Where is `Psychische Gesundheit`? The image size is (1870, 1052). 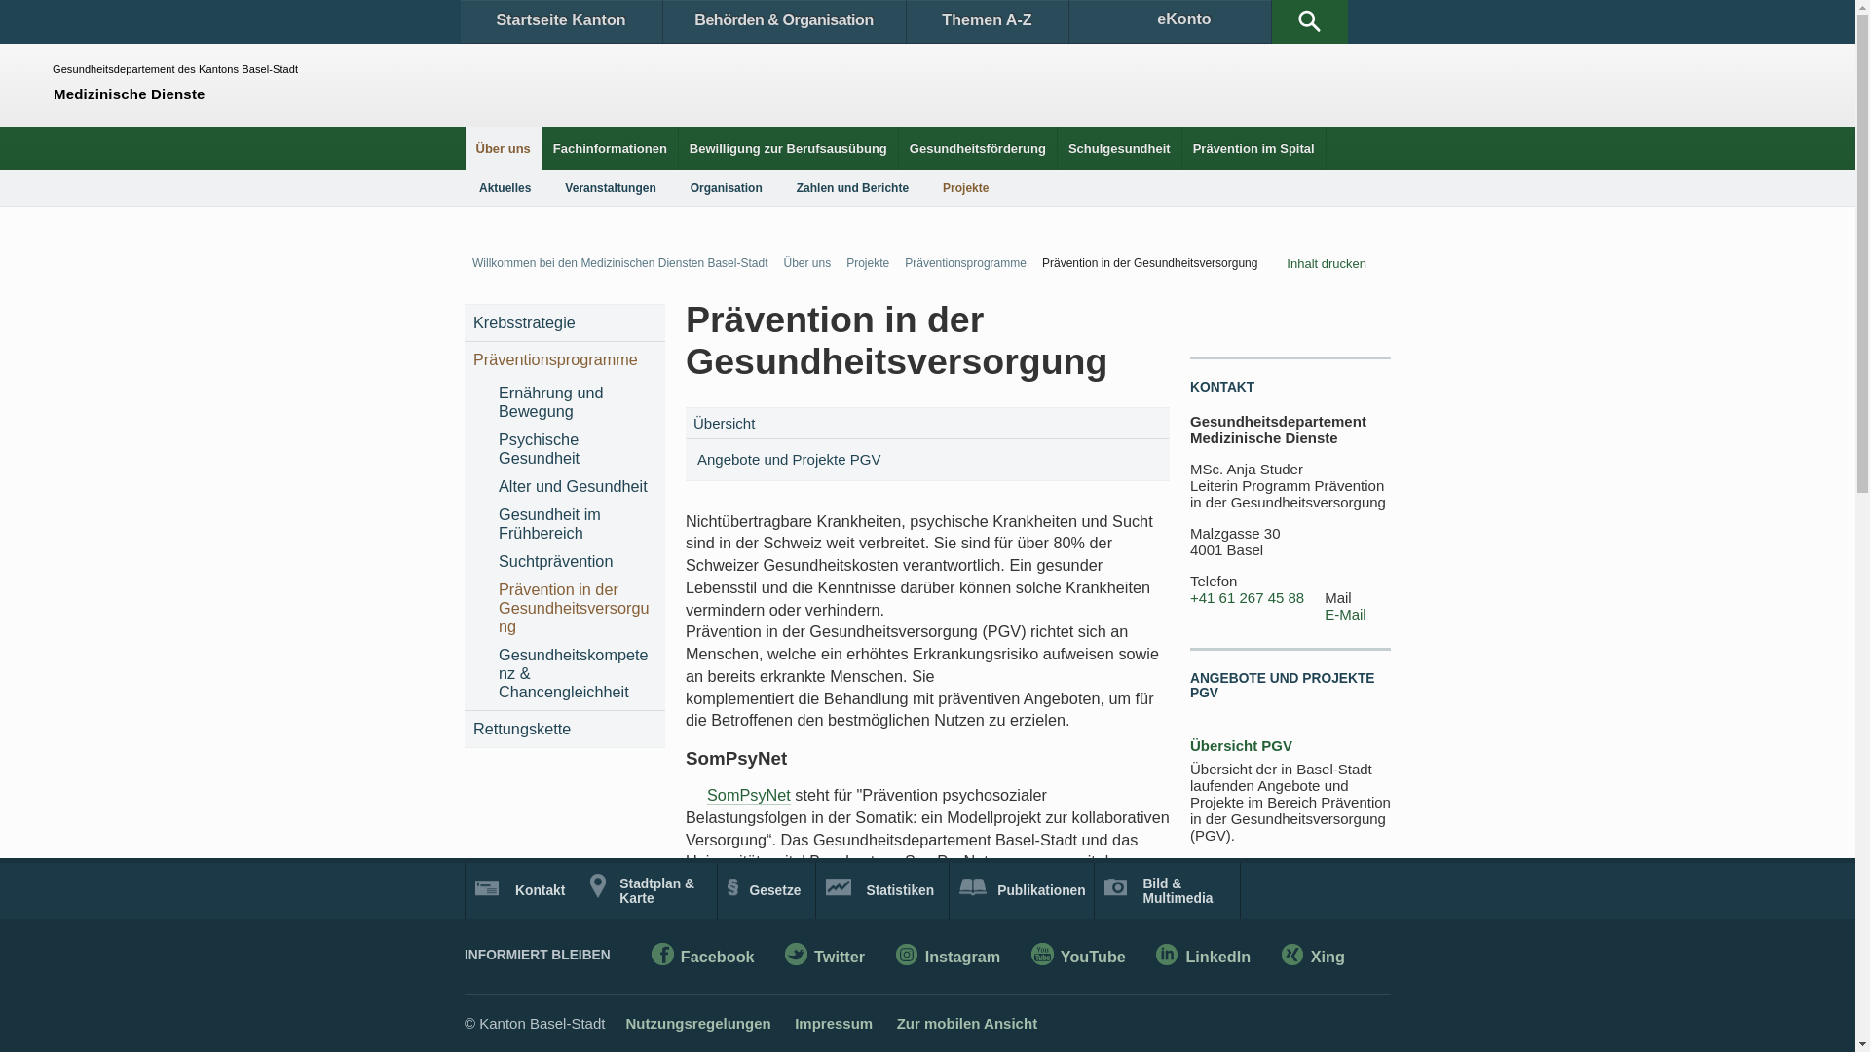 Psychische Gesundheit is located at coordinates (577, 449).